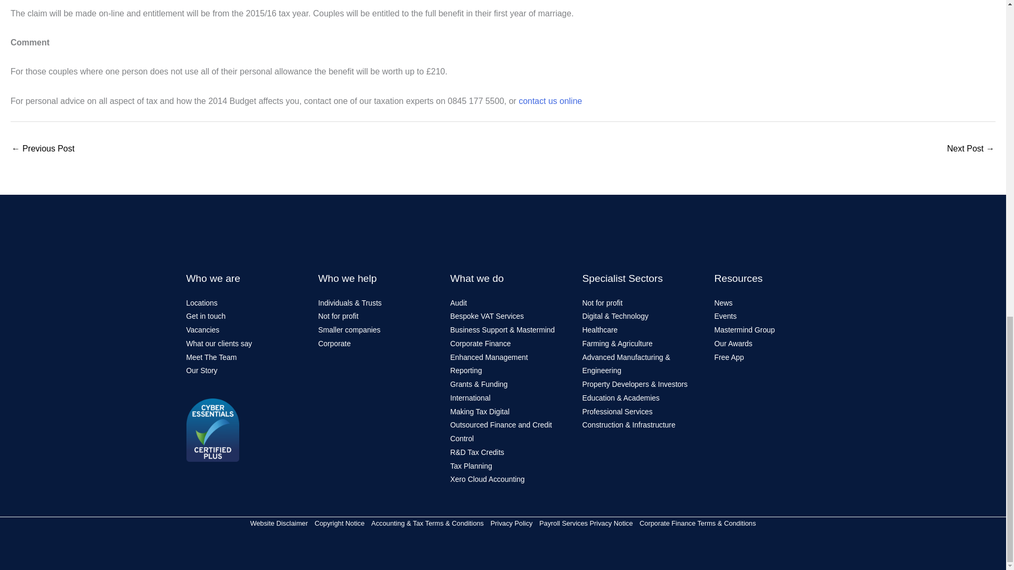 Image resolution: width=1014 pixels, height=570 pixels. I want to click on Not for profit, so click(338, 316).